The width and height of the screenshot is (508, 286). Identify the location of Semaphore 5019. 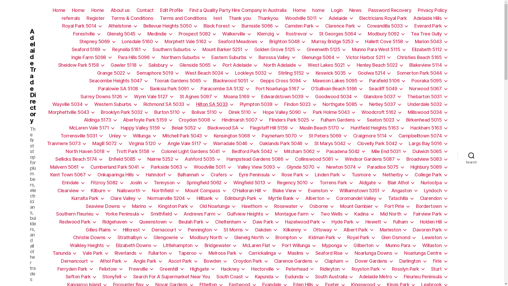
(157, 73).